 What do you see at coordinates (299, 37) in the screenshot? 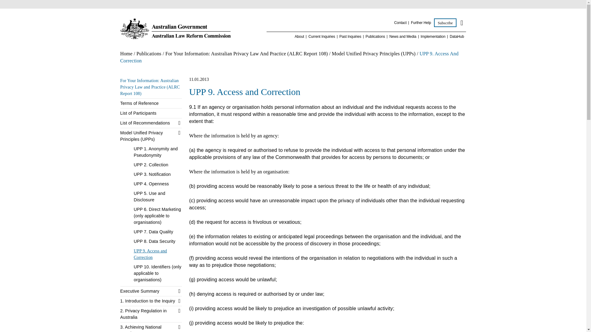
I see `About` at bounding box center [299, 37].